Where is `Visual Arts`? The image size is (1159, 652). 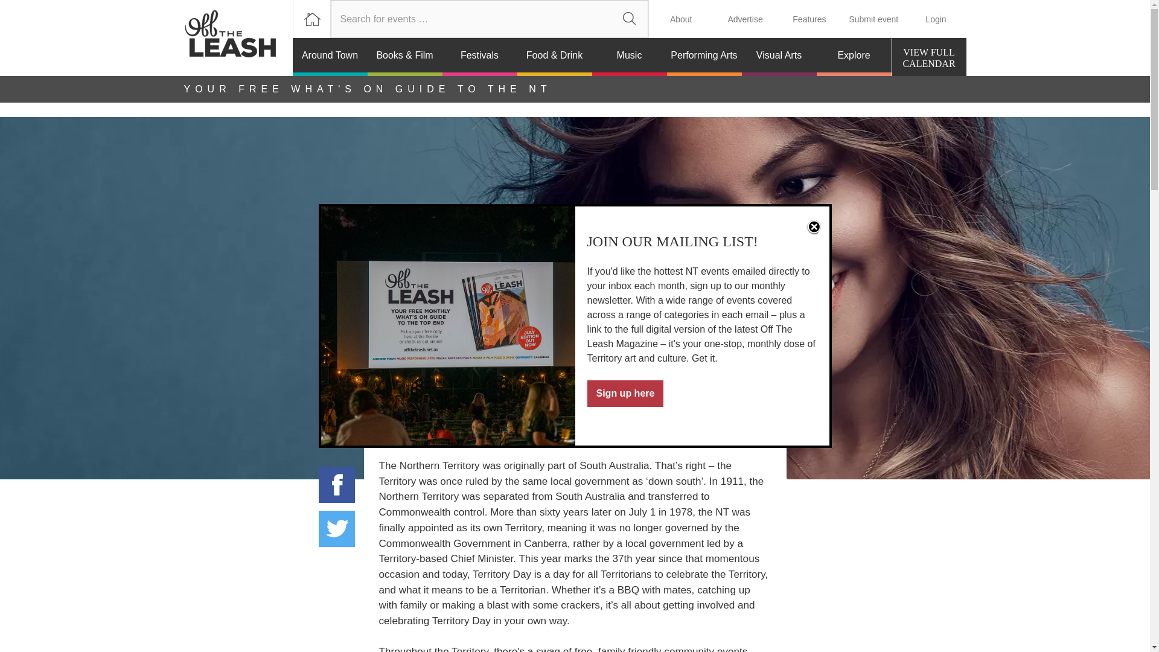 Visual Arts is located at coordinates (779, 57).